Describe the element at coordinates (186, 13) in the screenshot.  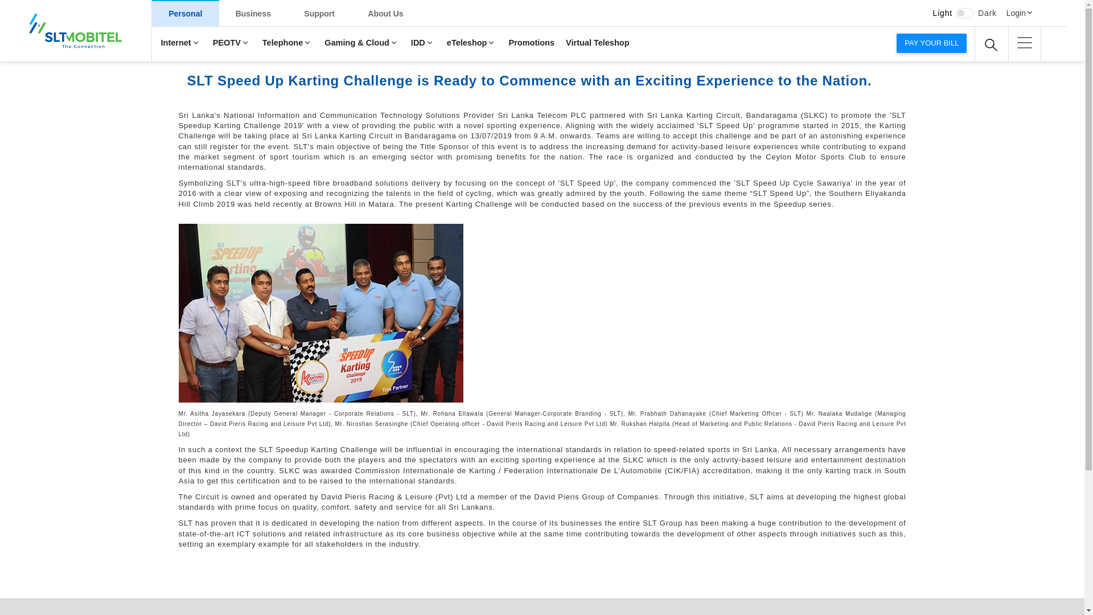
I see `Personal` at that location.